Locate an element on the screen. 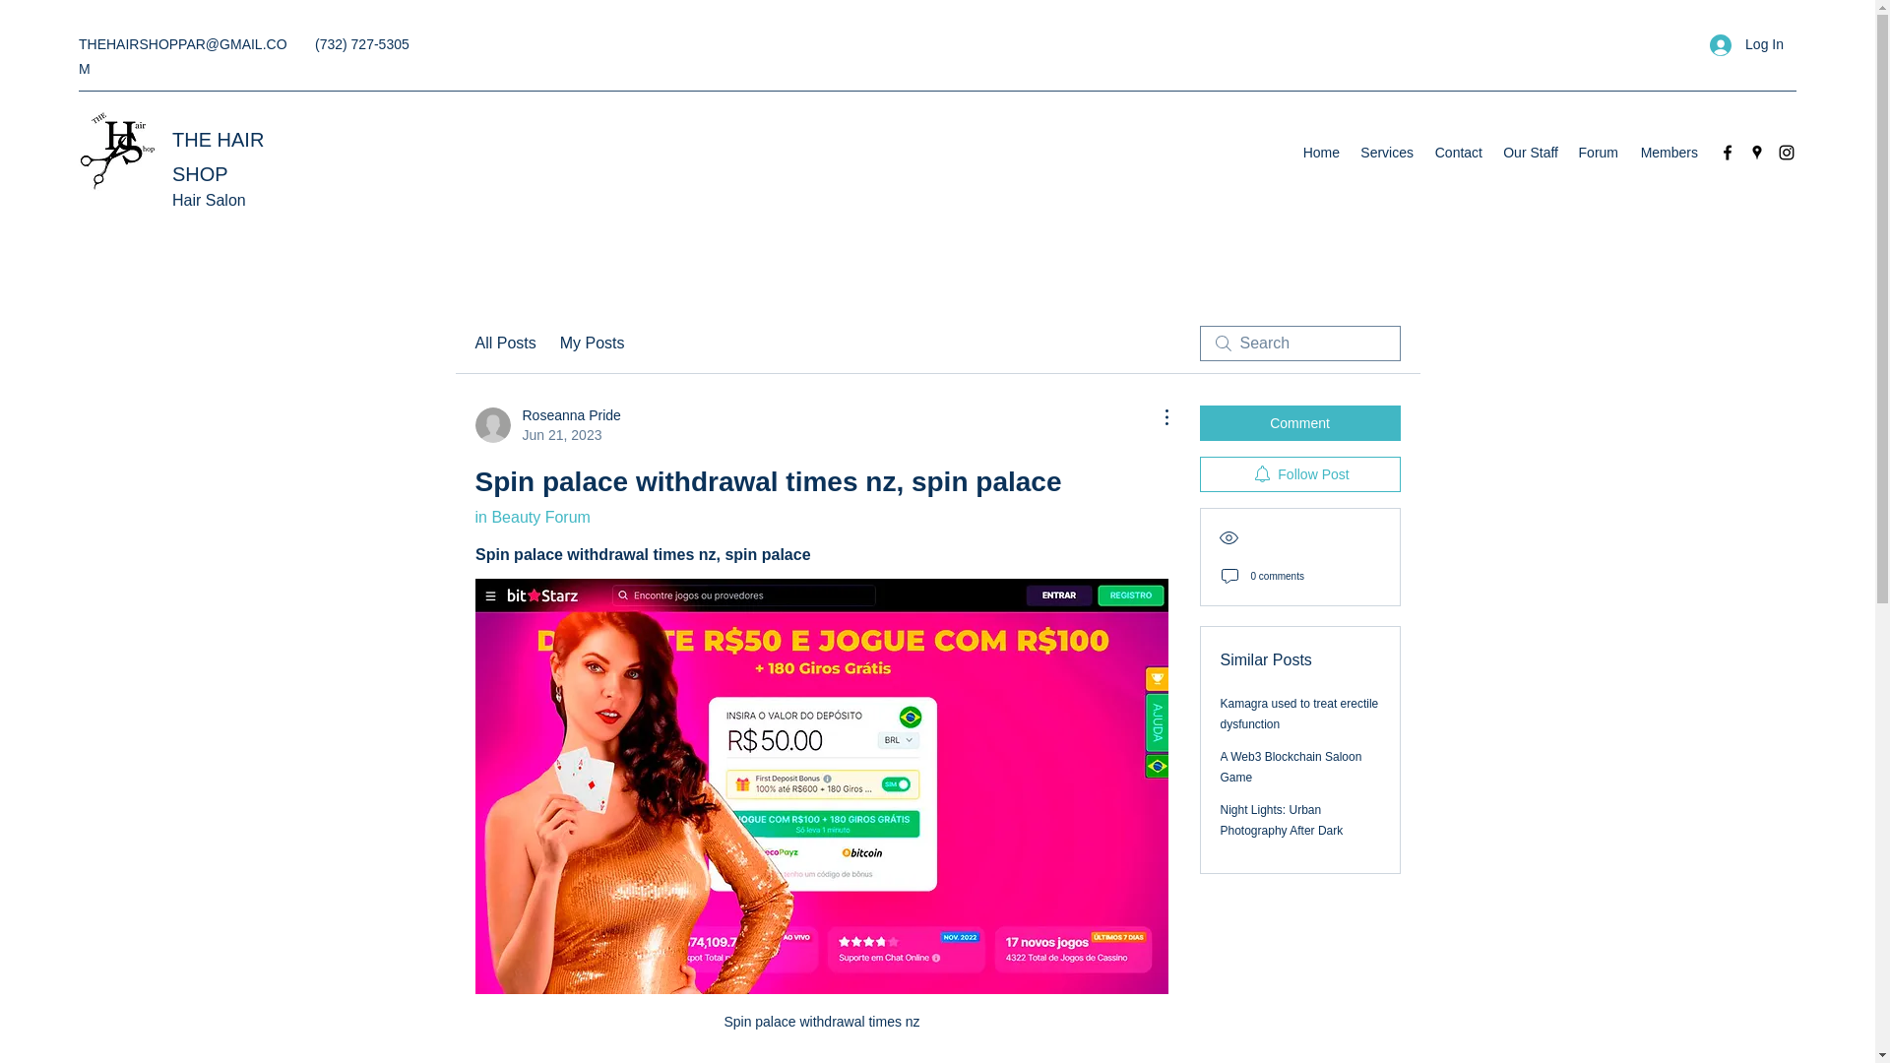 The height and width of the screenshot is (1063, 1890). Services is located at coordinates (504, 343).